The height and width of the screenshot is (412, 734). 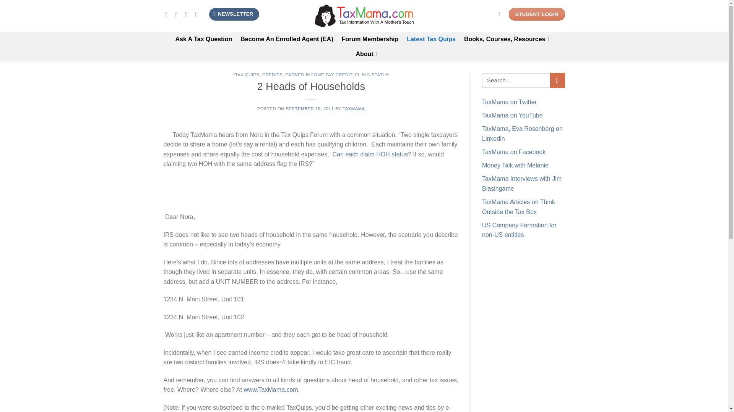 I want to click on Follow on YouTube, so click(x=198, y=14).